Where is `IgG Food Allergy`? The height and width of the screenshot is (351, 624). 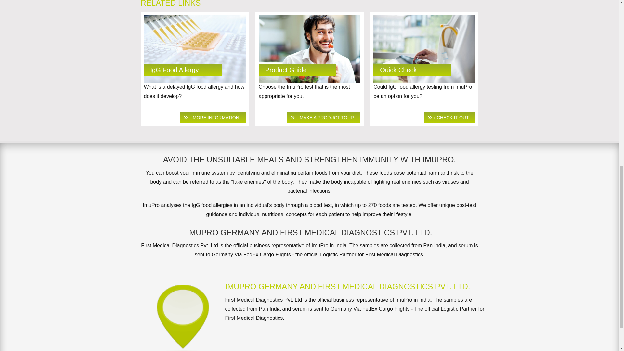 IgG Food Allergy is located at coordinates (213, 118).